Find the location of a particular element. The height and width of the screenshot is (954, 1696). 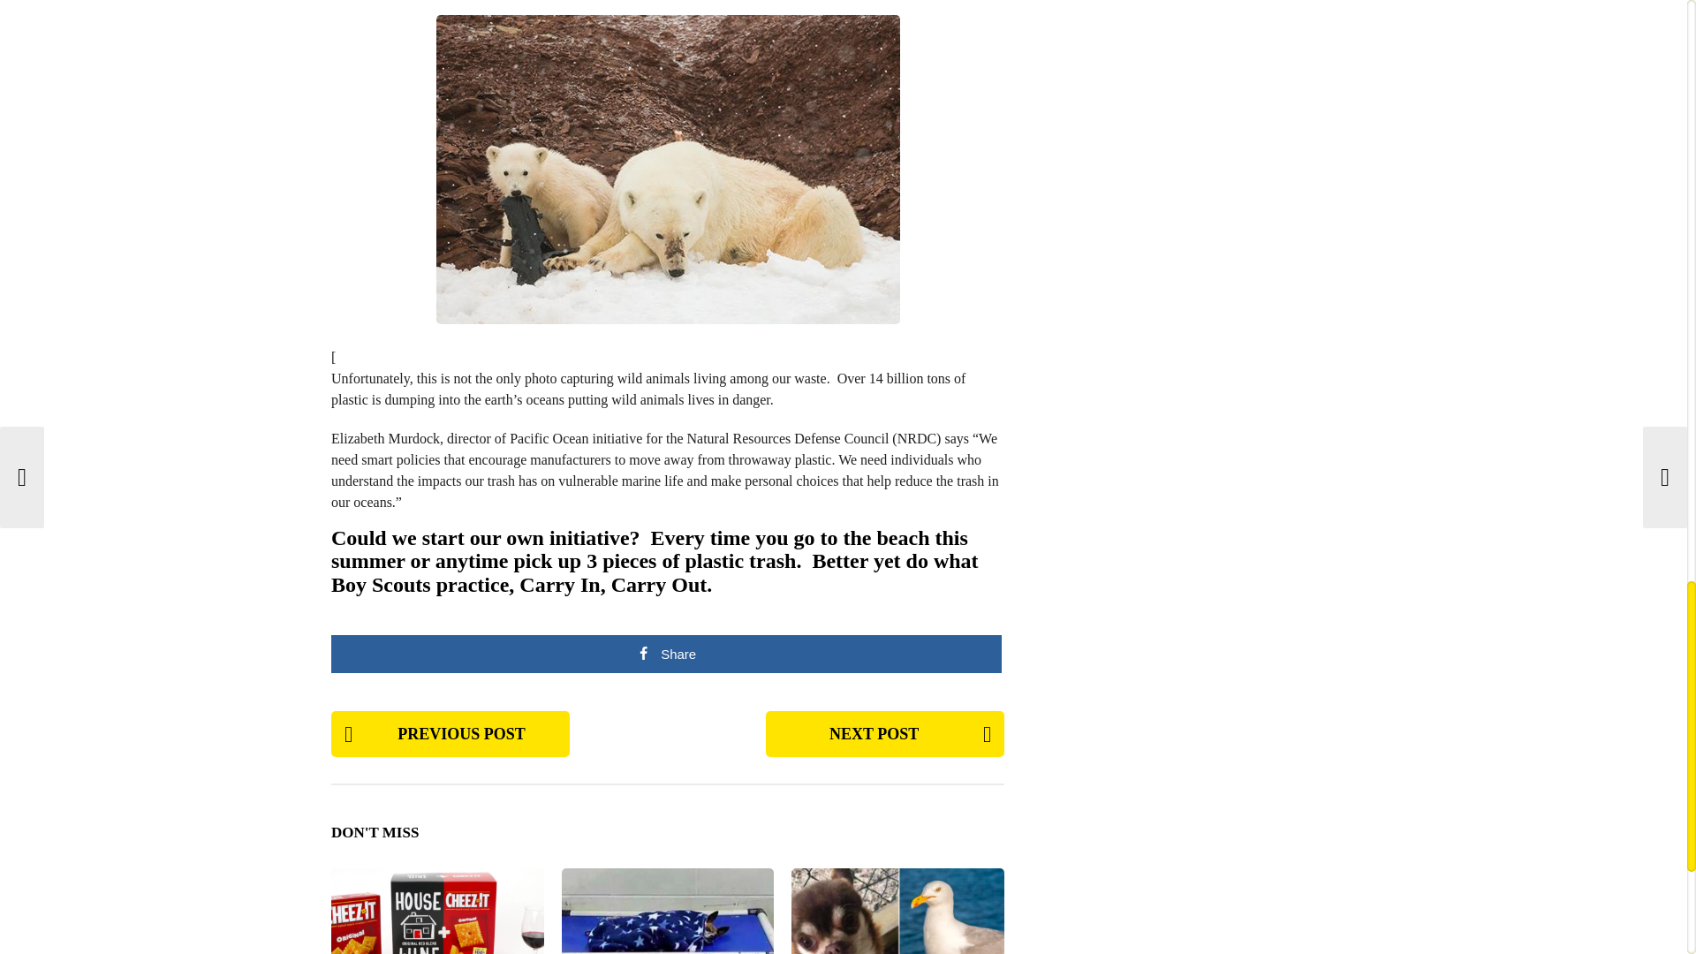

PREVIOUS POST is located at coordinates (450, 733).